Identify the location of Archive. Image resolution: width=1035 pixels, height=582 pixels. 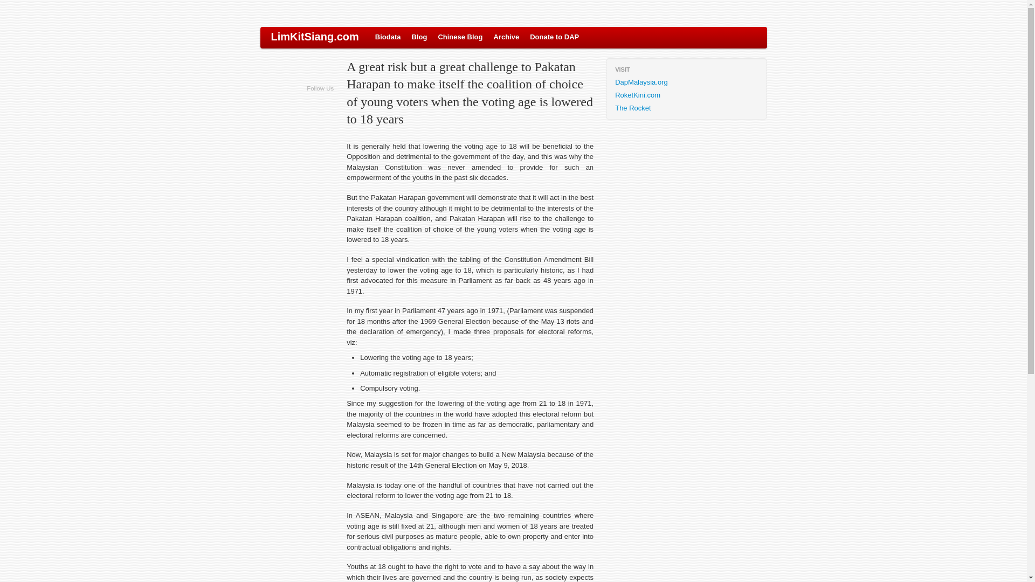
(507, 37).